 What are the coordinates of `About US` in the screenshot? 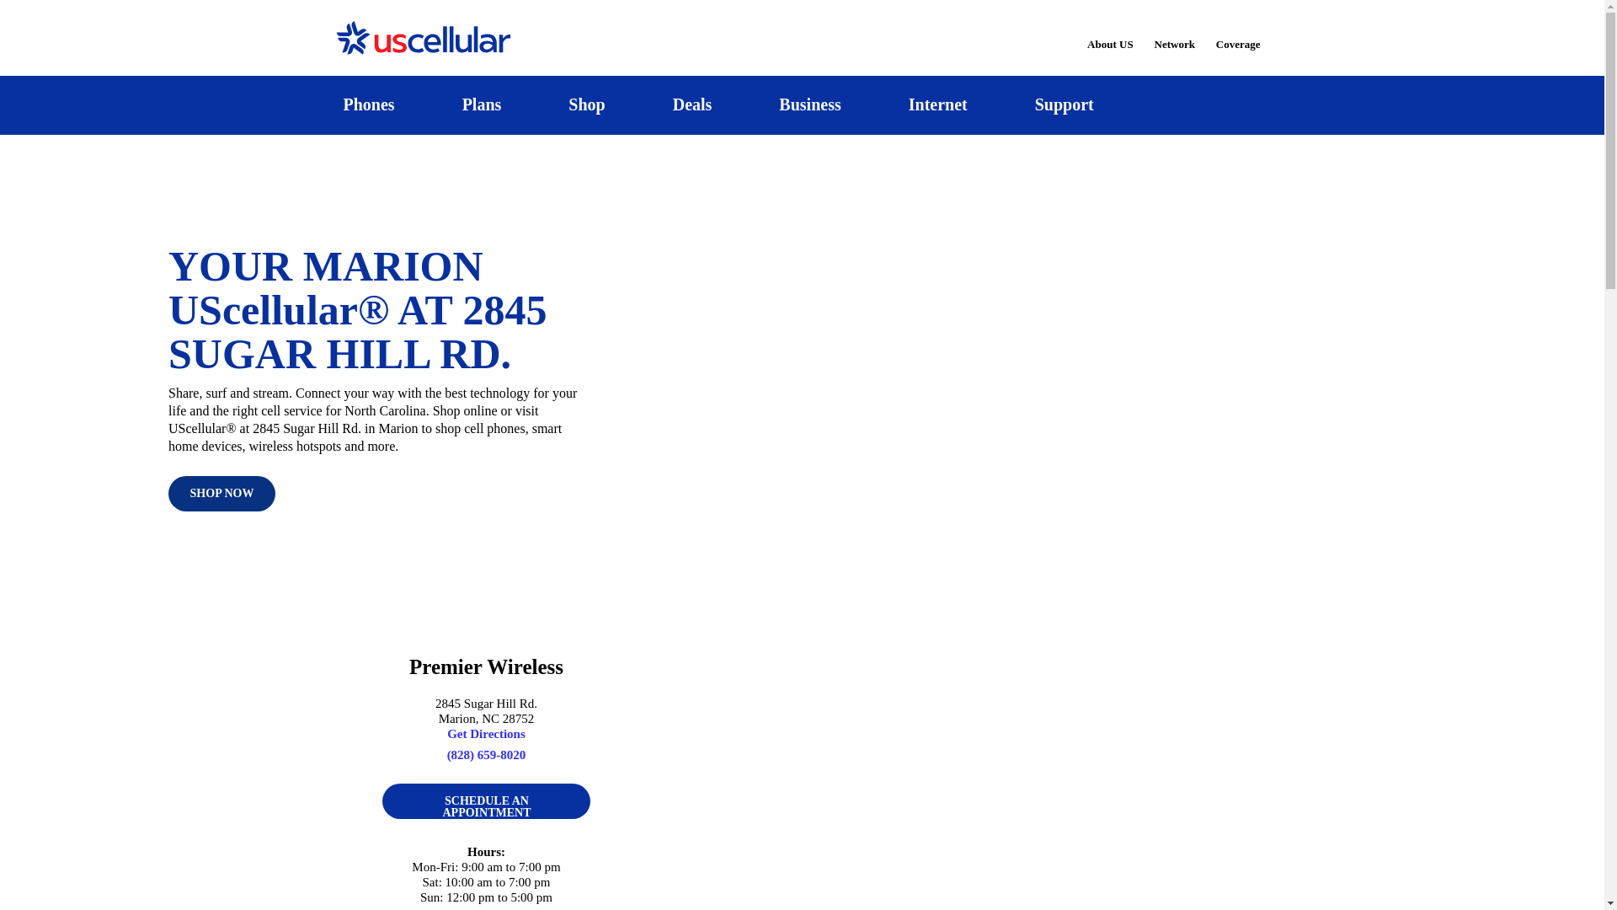 It's located at (1110, 34).